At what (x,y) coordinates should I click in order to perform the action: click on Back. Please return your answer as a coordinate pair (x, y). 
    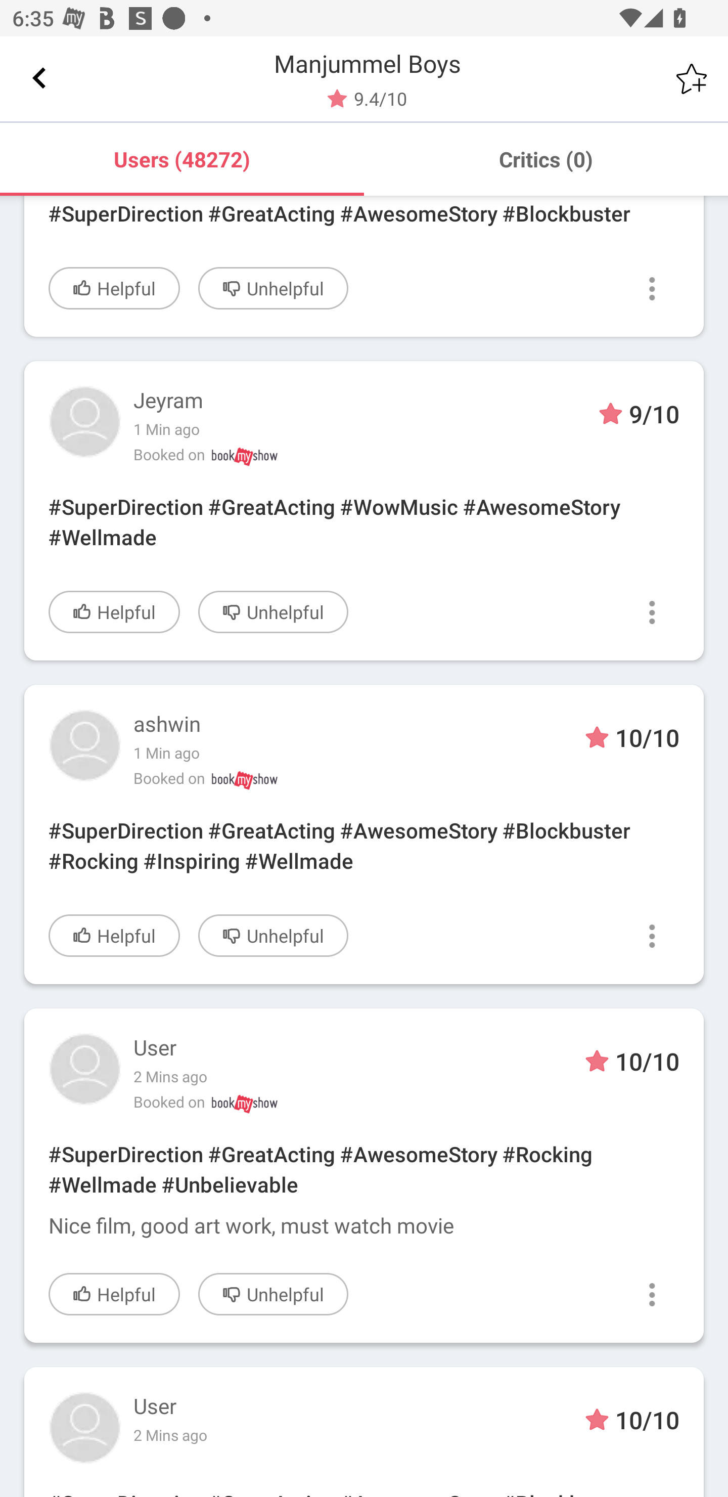
    Looking at the image, I should click on (39, 78).